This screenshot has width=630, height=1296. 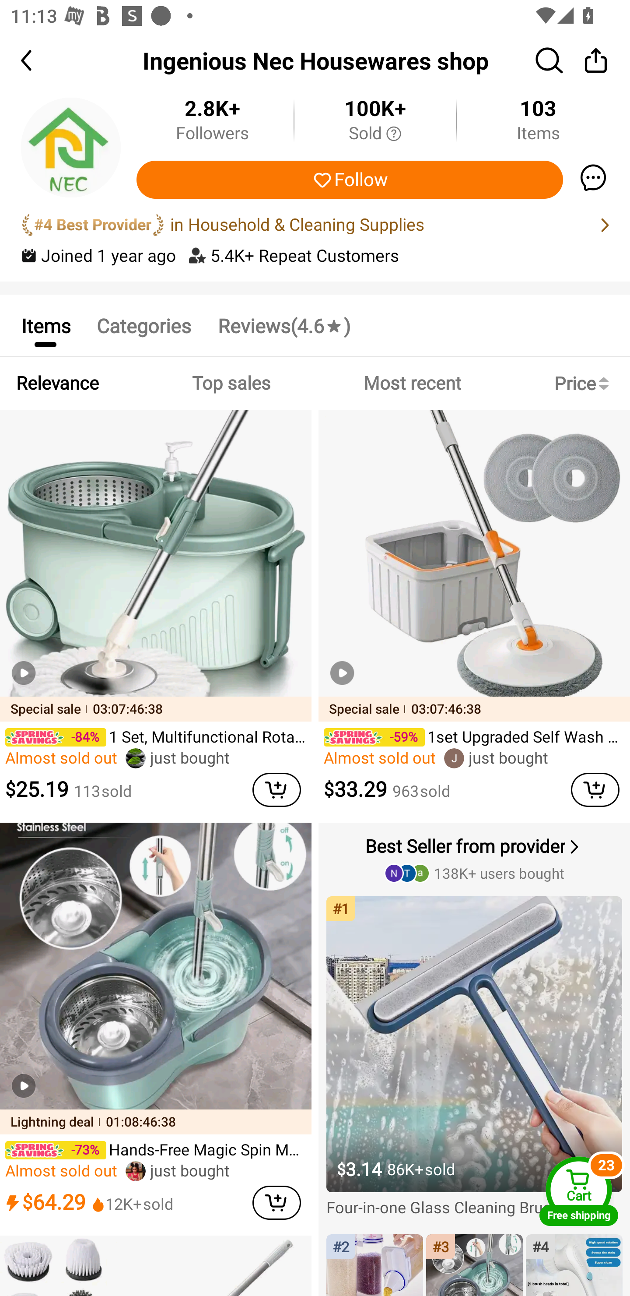 What do you see at coordinates (39, 60) in the screenshot?
I see `back` at bounding box center [39, 60].